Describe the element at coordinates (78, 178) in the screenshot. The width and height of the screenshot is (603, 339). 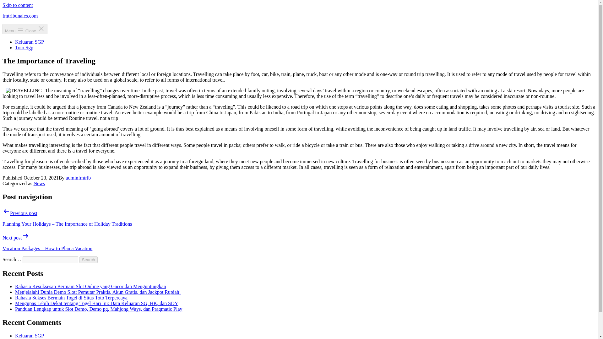
I see `adminfmtrib` at that location.